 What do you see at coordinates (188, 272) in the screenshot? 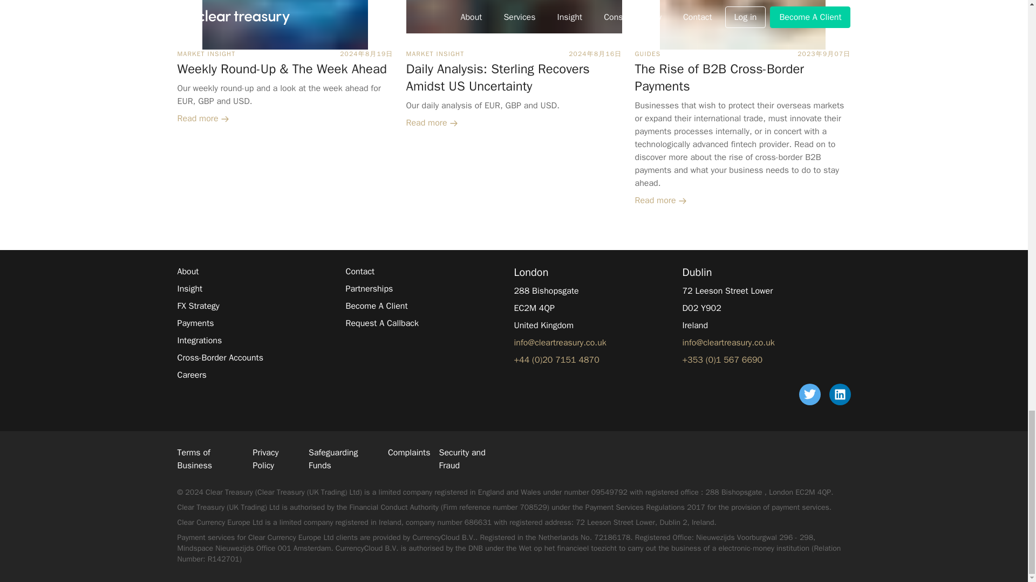
I see `About` at bounding box center [188, 272].